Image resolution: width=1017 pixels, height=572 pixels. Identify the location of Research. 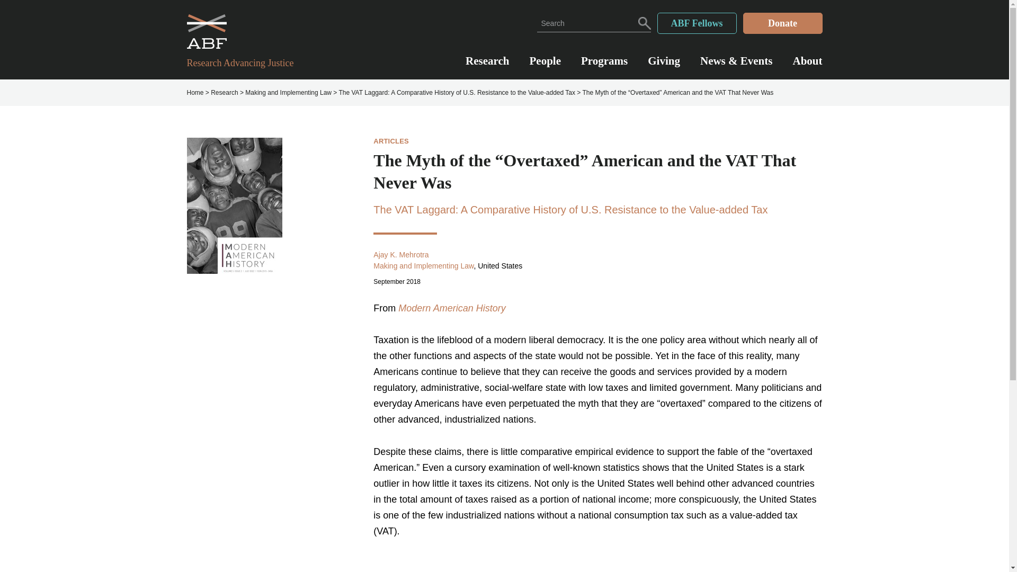
(224, 93).